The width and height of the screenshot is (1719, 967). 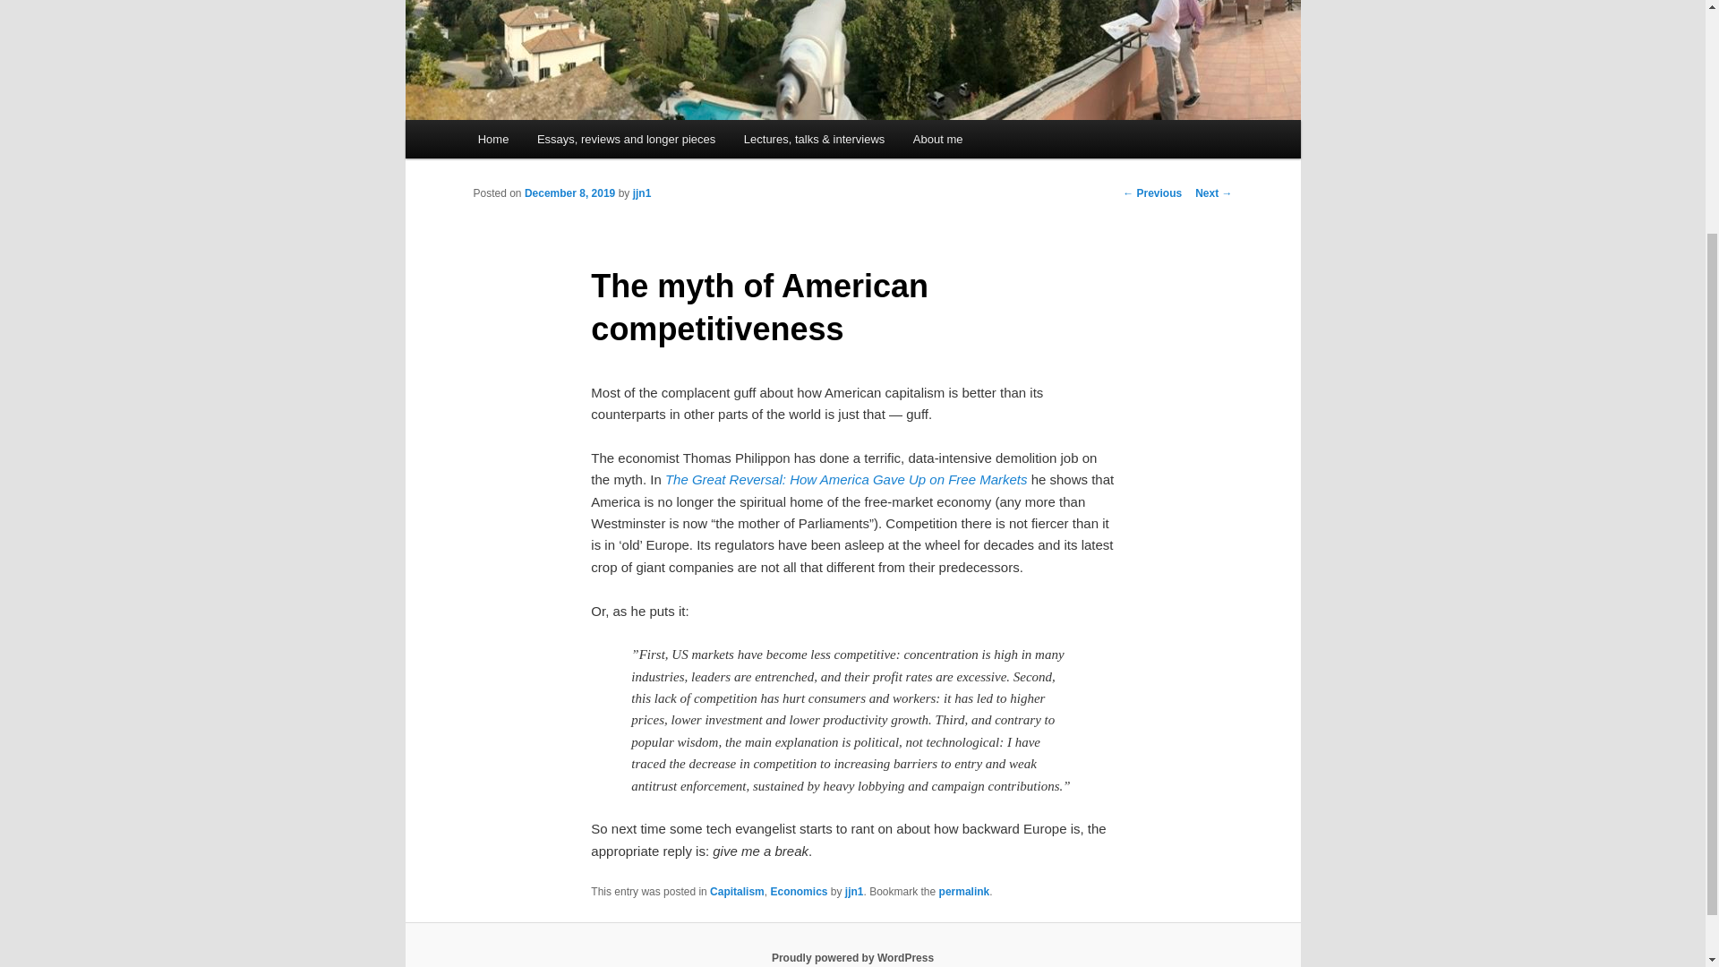 I want to click on jjn1, so click(x=641, y=193).